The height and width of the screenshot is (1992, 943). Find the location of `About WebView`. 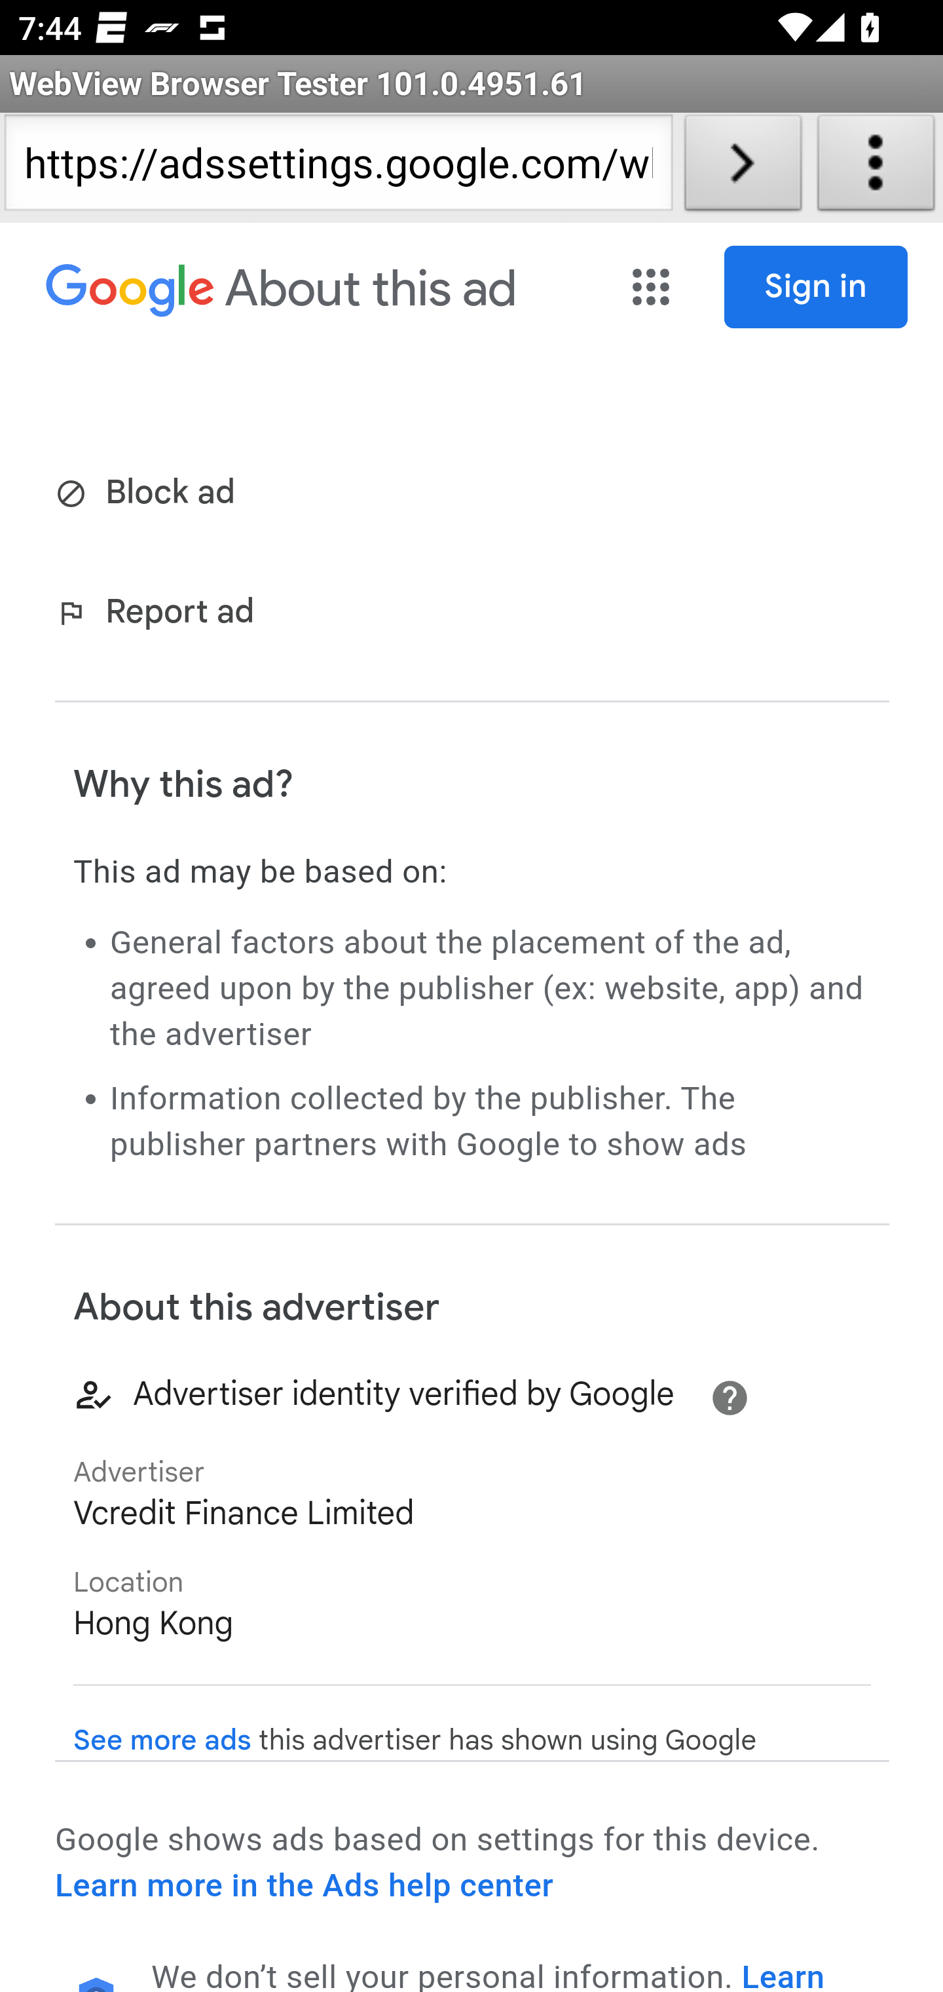

About WebView is located at coordinates (876, 168).